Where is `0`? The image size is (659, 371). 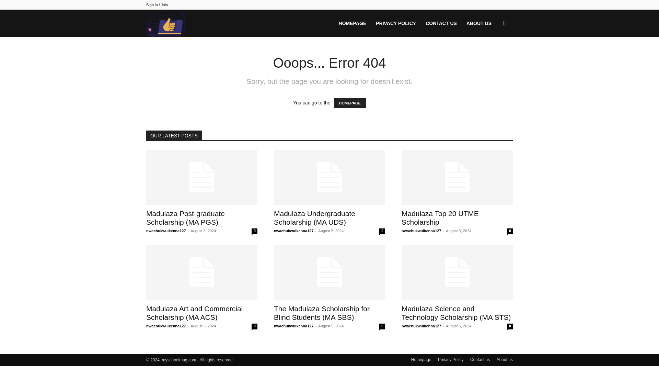 0 is located at coordinates (382, 231).